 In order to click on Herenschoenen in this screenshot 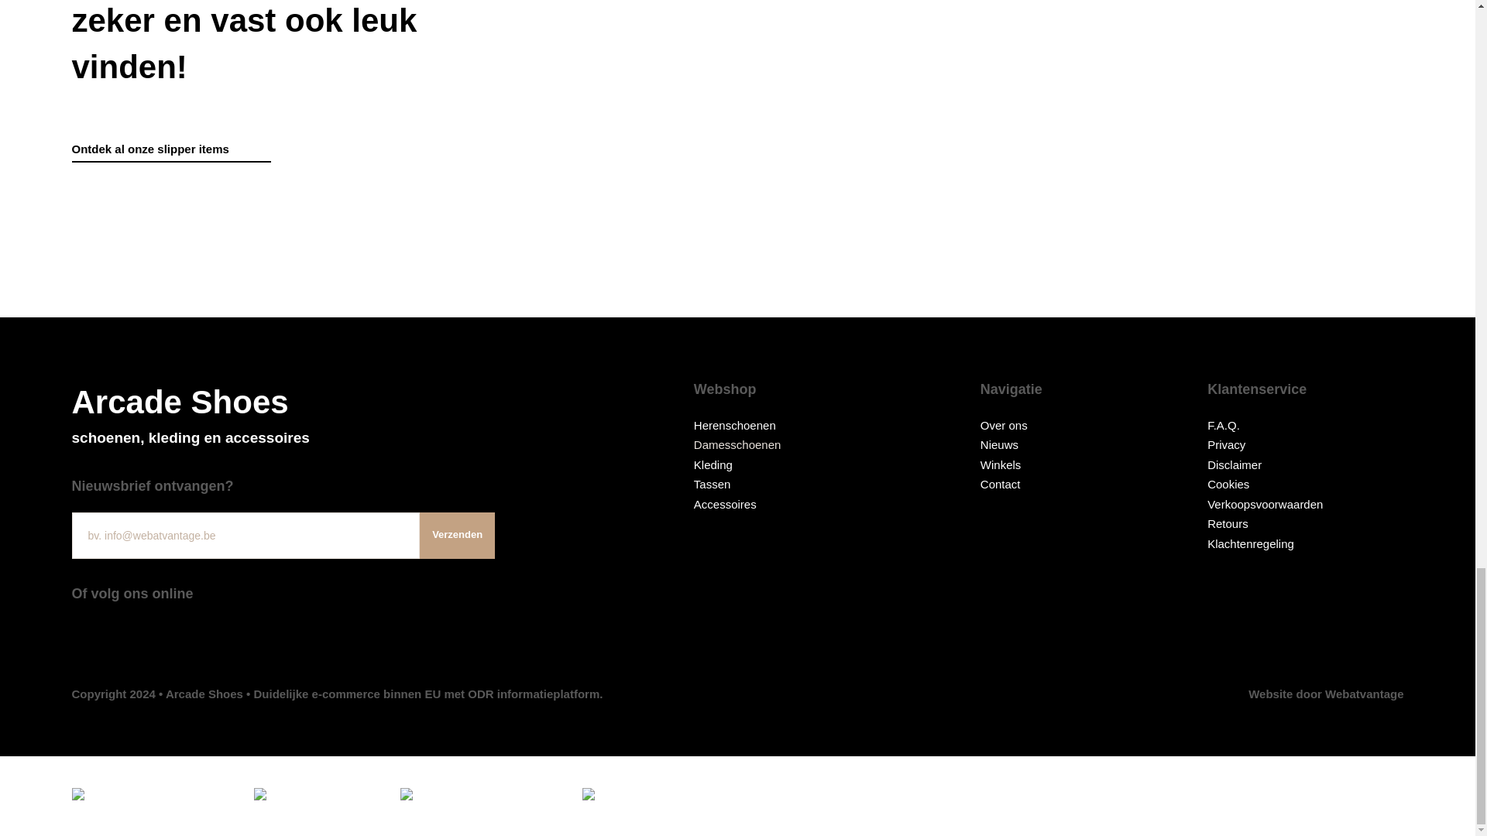, I will do `click(735, 424)`.